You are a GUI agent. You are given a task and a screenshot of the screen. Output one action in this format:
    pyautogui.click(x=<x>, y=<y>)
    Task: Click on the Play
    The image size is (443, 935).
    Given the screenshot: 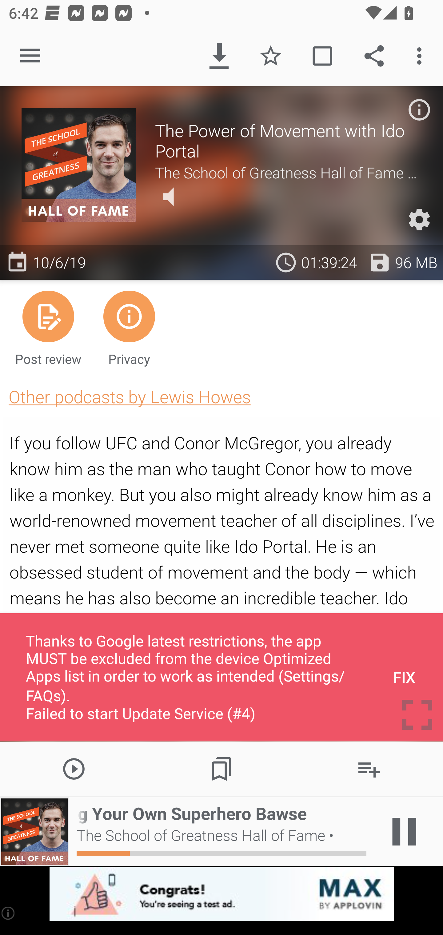 What is the action you would take?
    pyautogui.click(x=74, y=768)
    